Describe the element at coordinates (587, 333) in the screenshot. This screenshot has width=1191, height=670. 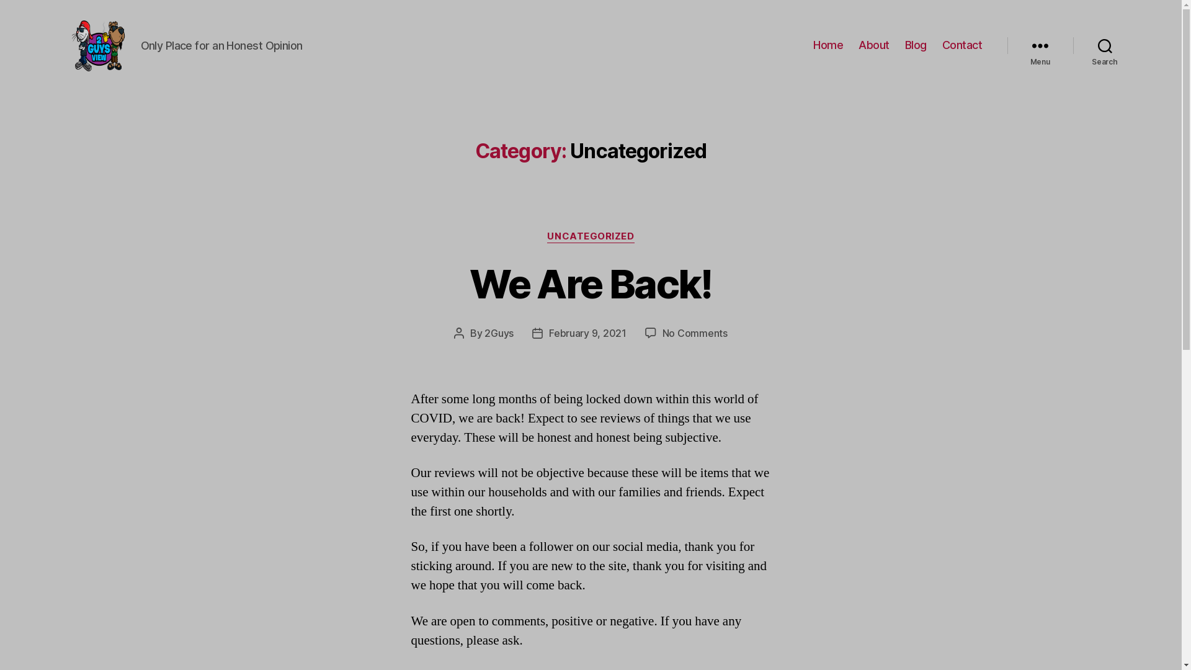
I see `February 9, 2021` at that location.